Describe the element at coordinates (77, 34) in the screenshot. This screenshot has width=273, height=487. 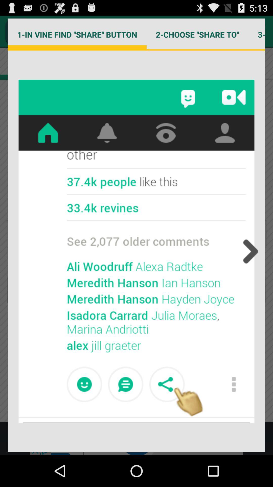
I see `tap item at the top left corner` at that location.